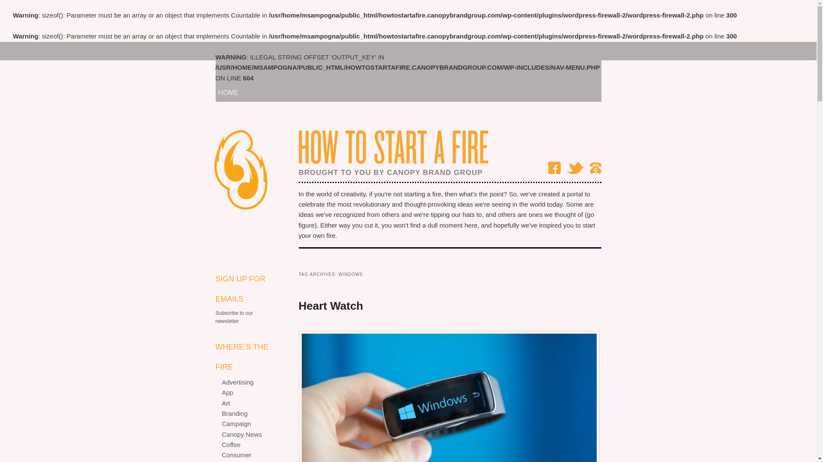  What do you see at coordinates (228, 92) in the screenshot?
I see `HOME` at bounding box center [228, 92].